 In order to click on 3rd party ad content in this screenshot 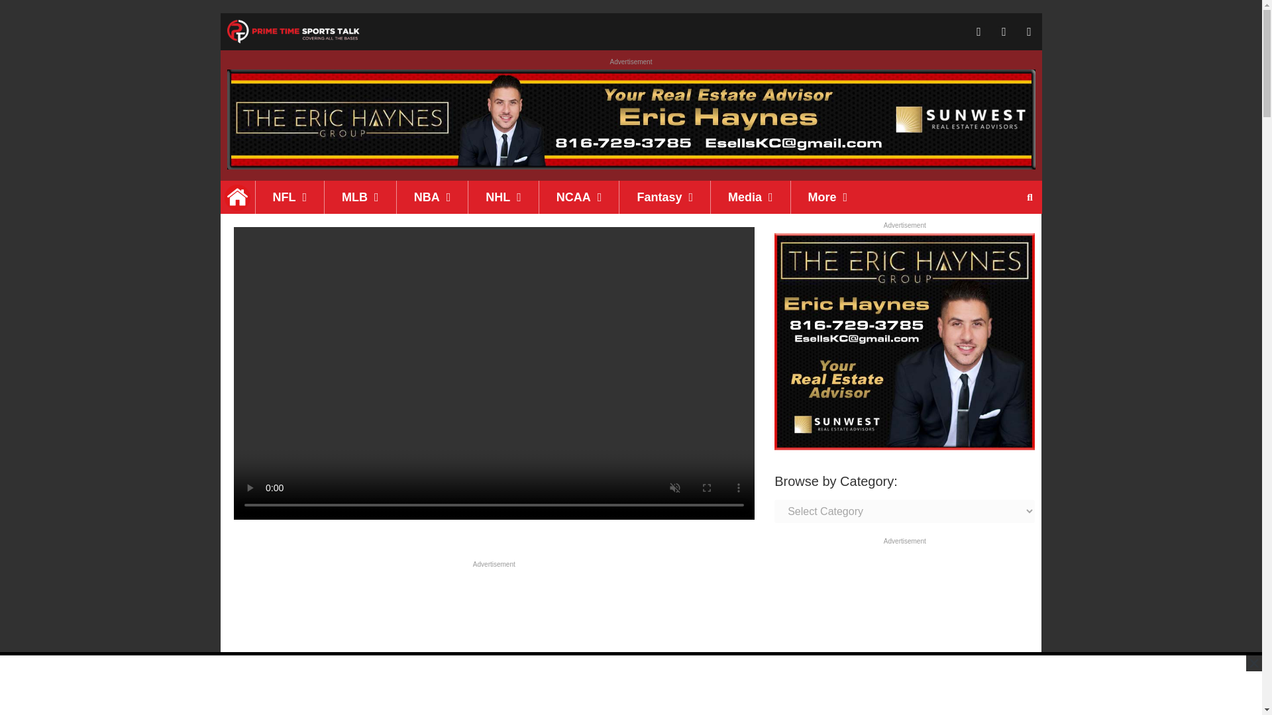, I will do `click(493, 643)`.